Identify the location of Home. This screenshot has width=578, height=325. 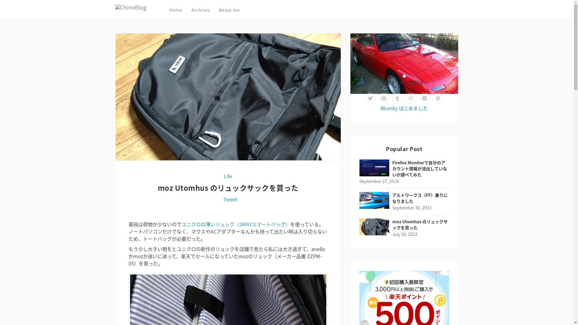
(180, 10).